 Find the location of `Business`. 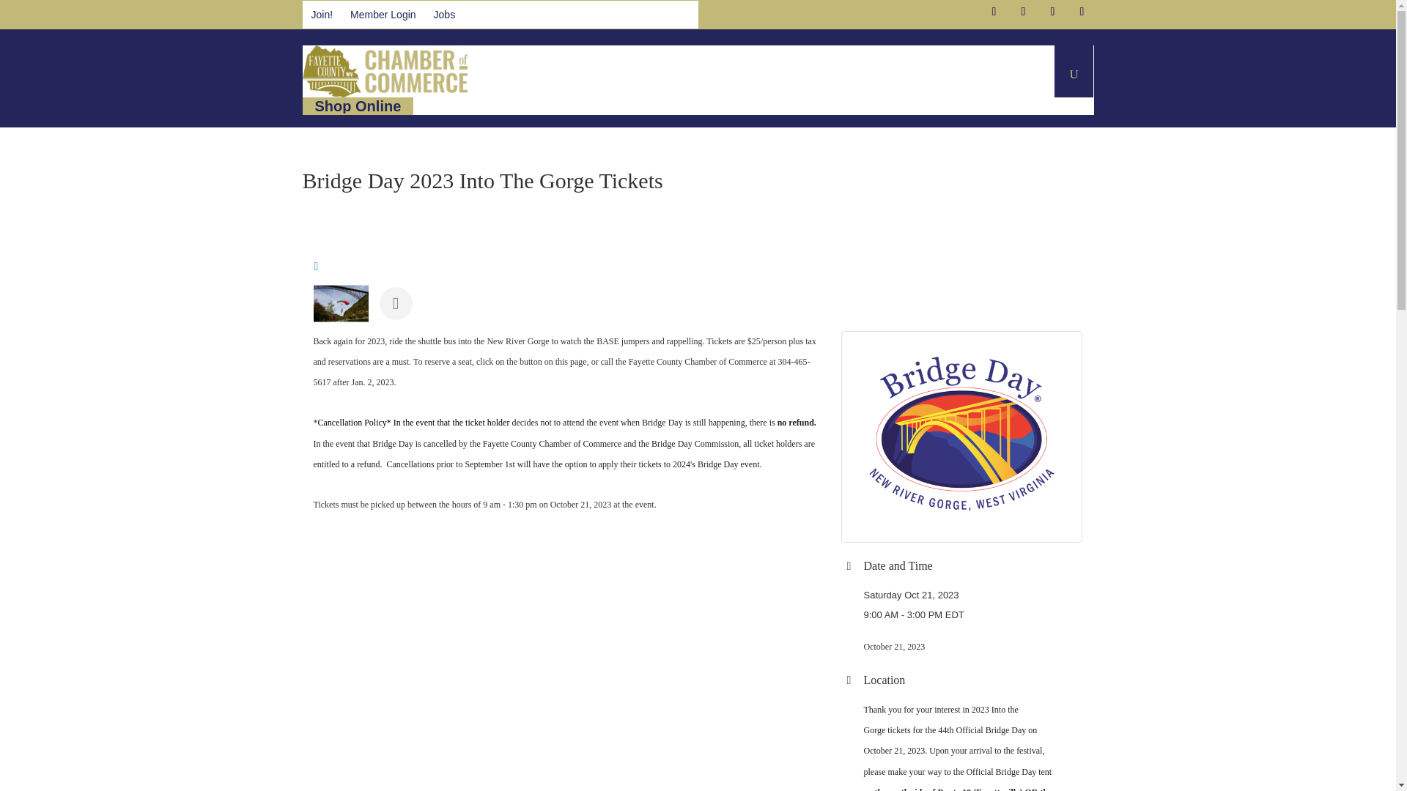

Business is located at coordinates (691, 70).